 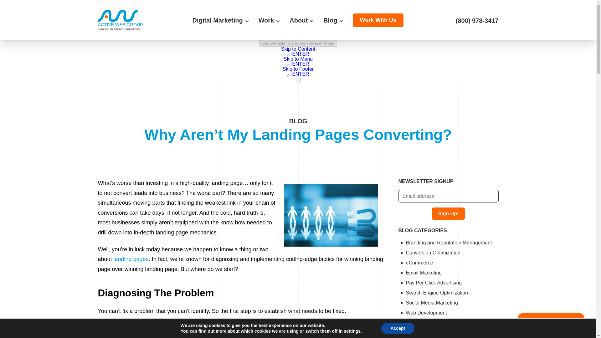 What do you see at coordinates (301, 20) in the screenshot?
I see `About` at bounding box center [301, 20].